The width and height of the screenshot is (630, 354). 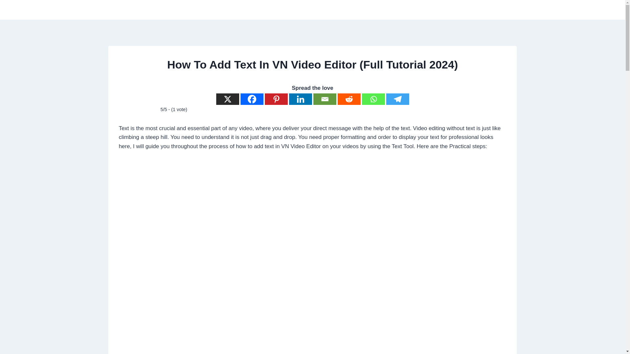 I want to click on Facebook, so click(x=251, y=99).